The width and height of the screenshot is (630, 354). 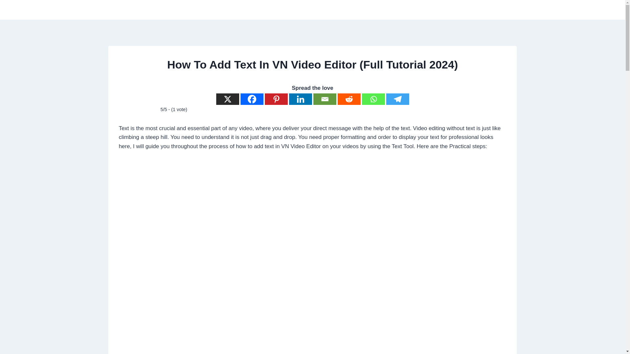 I want to click on Facebook, so click(x=251, y=99).